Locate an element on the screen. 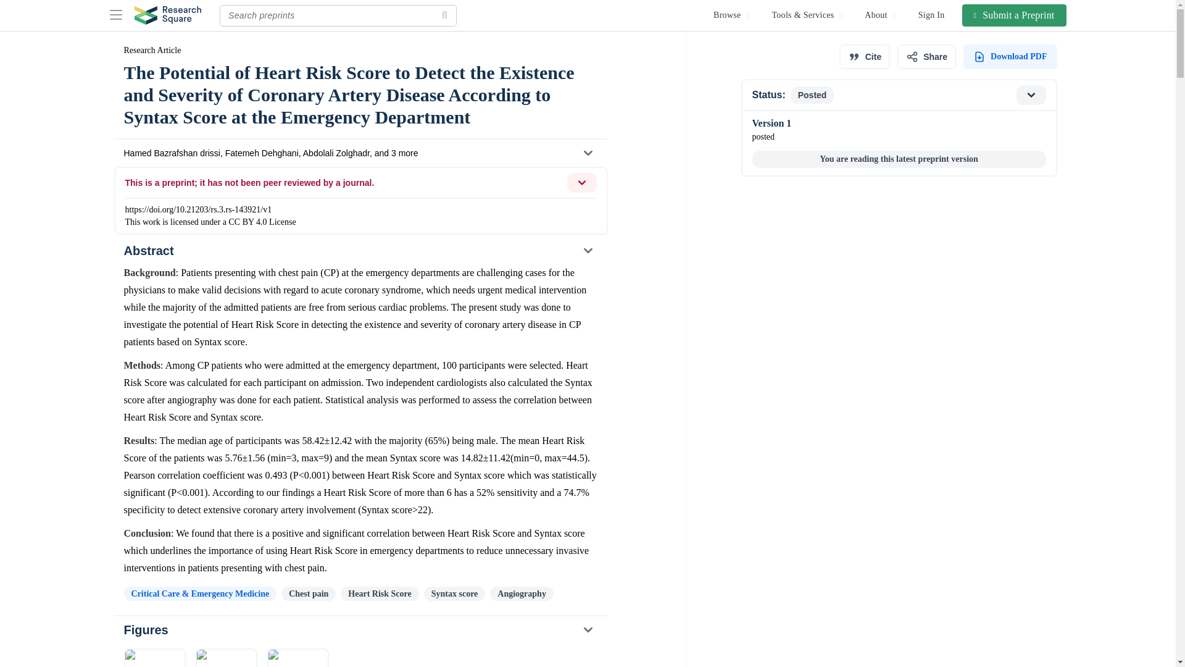  Submit a Preprint is located at coordinates (1015, 15).